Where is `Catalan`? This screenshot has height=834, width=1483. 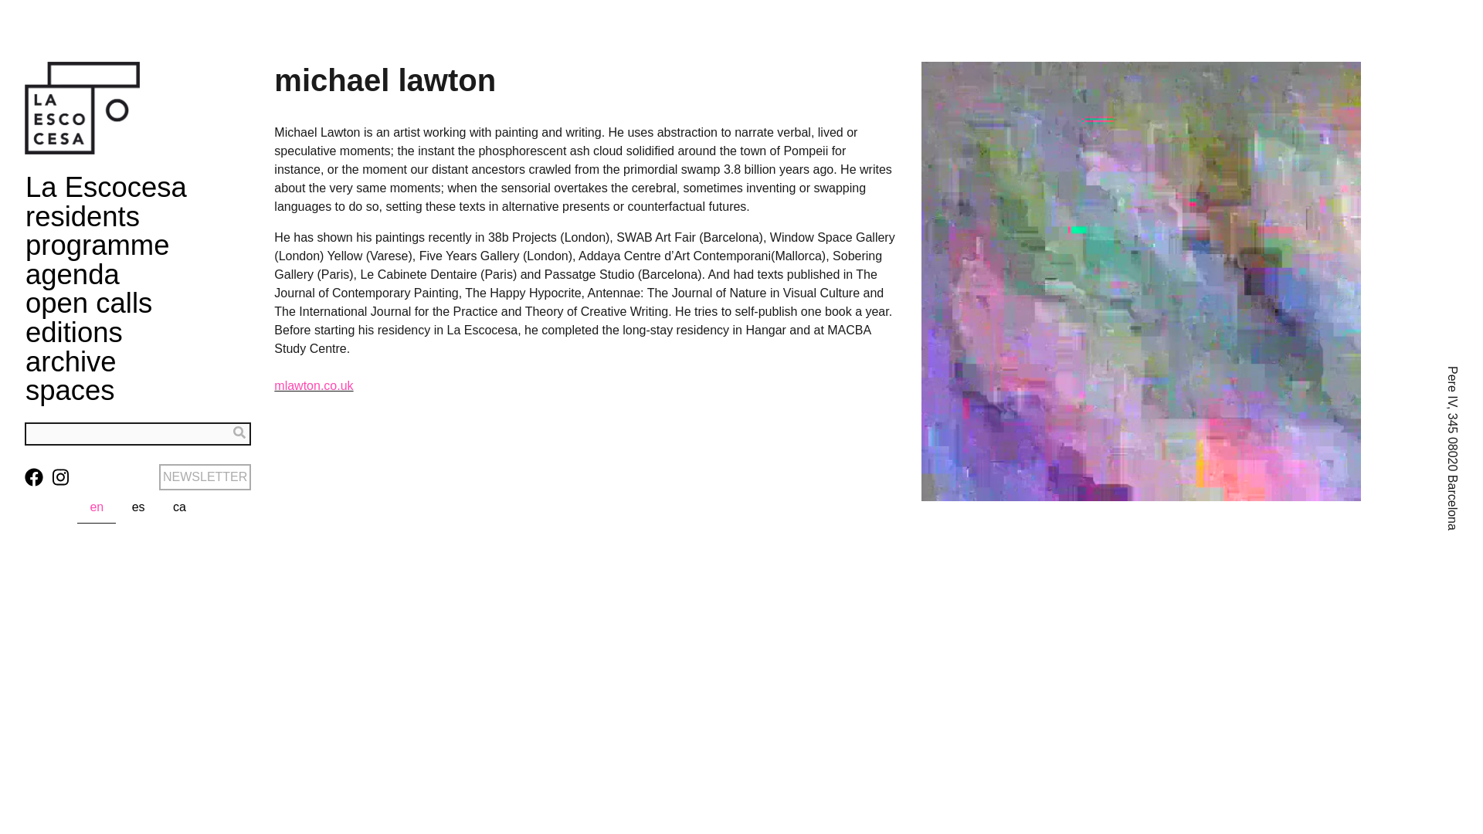
Catalan is located at coordinates (179, 507).